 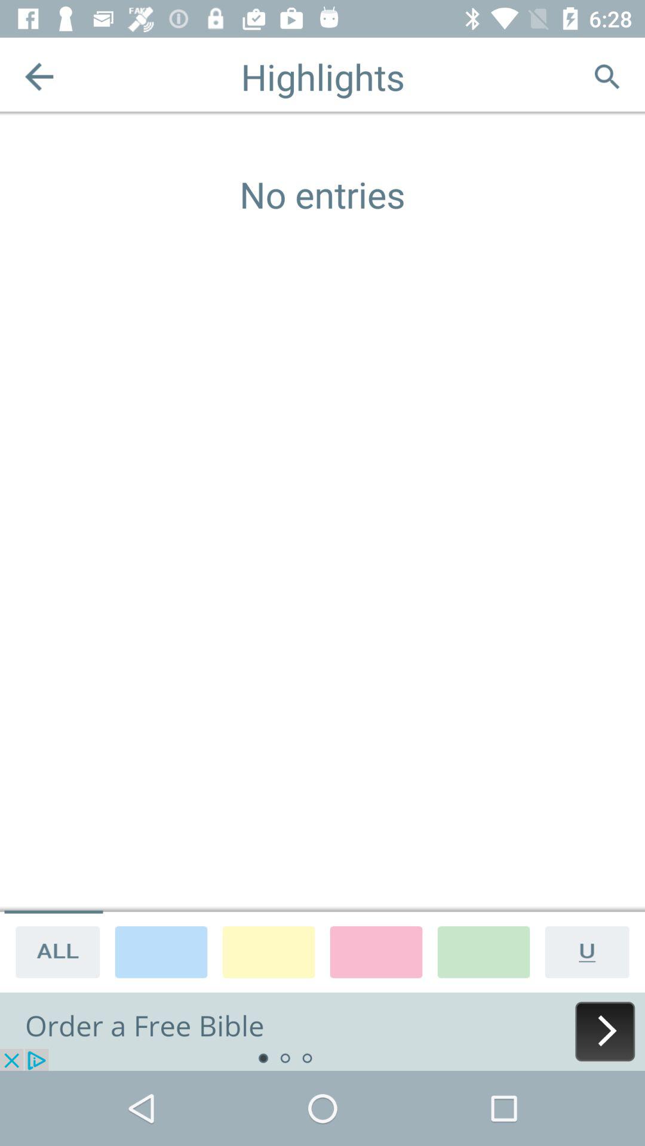 What do you see at coordinates (269, 951) in the screenshot?
I see `choose color` at bounding box center [269, 951].